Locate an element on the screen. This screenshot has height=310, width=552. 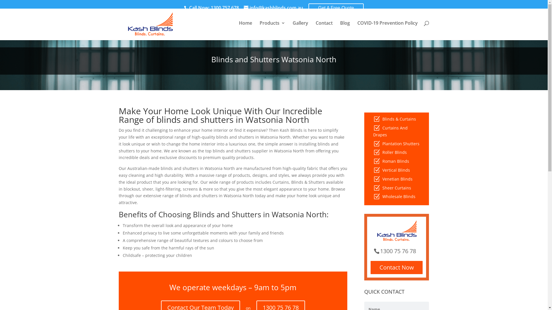
Contact Now is located at coordinates (397, 268).